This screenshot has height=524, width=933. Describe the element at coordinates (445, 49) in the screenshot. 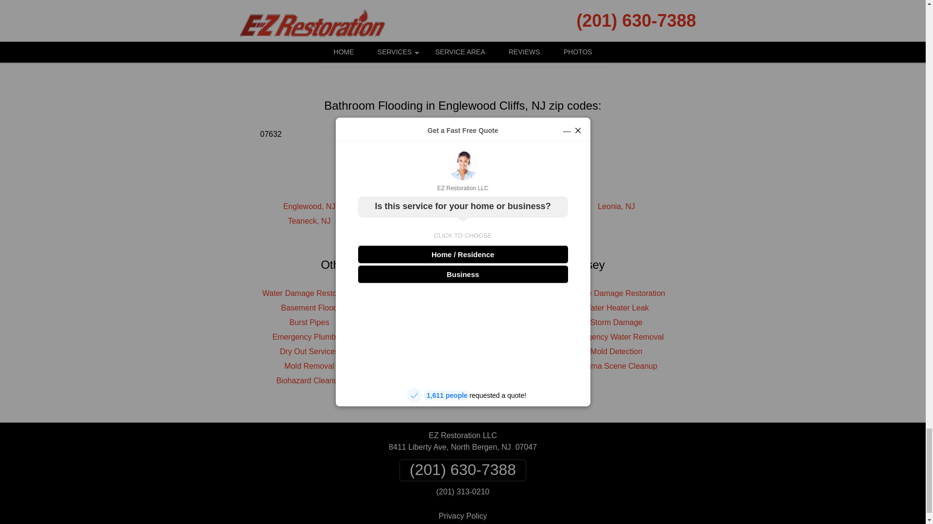

I see `Google` at that location.